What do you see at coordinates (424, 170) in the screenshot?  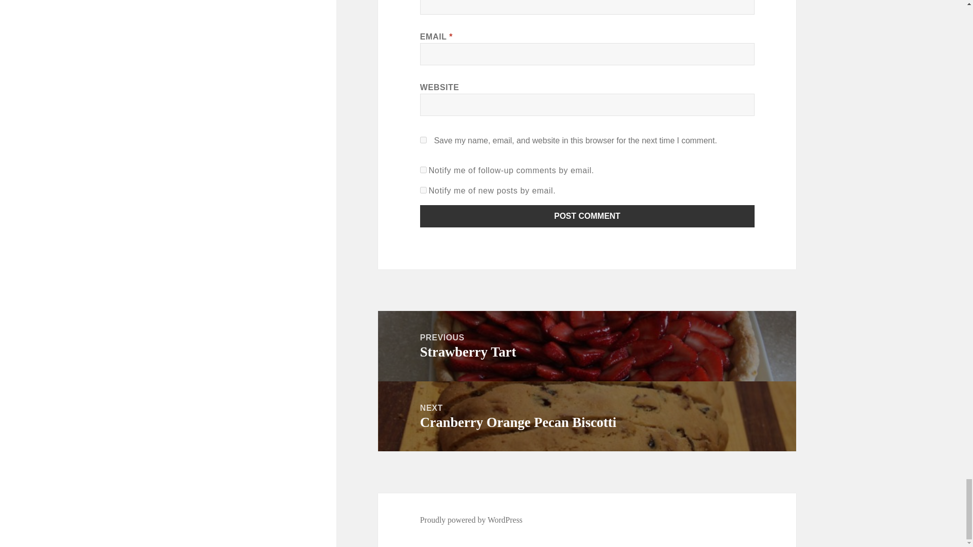 I see `subscribe` at bounding box center [424, 170].